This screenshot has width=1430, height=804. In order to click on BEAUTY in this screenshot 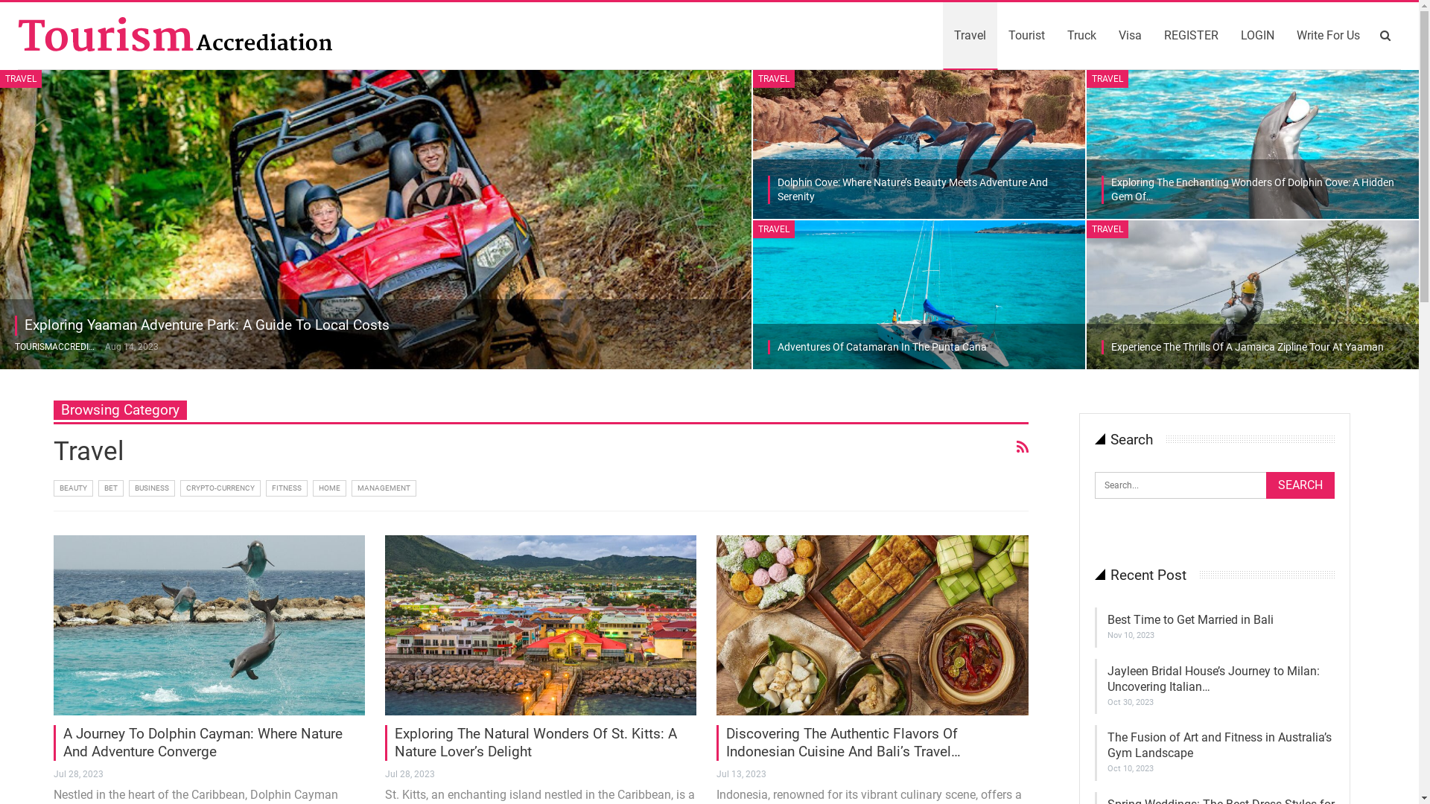, I will do `click(73, 488)`.